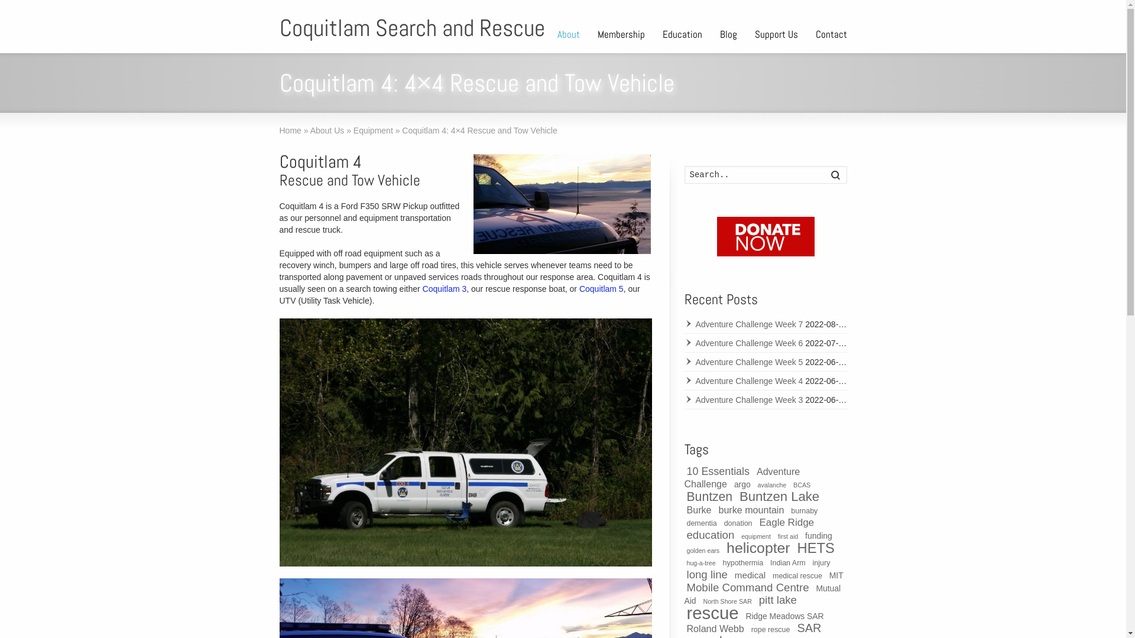 Image resolution: width=1135 pixels, height=638 pixels. What do you see at coordinates (728, 35) in the screenshot?
I see `Blog` at bounding box center [728, 35].